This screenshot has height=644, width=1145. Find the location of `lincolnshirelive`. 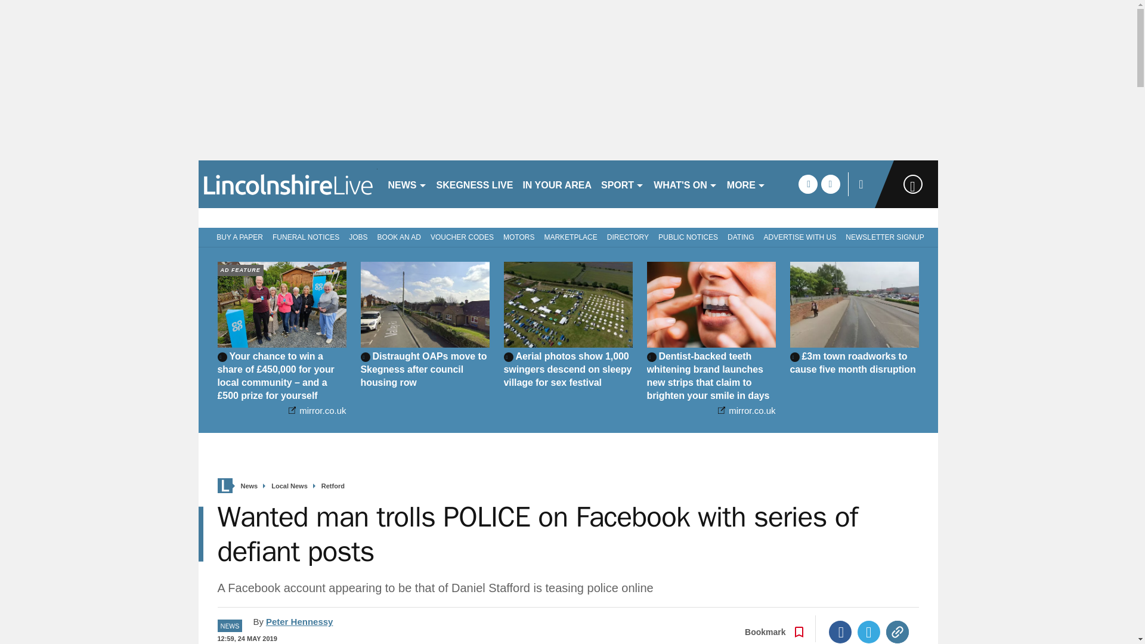

lincolnshirelive is located at coordinates (287, 184).